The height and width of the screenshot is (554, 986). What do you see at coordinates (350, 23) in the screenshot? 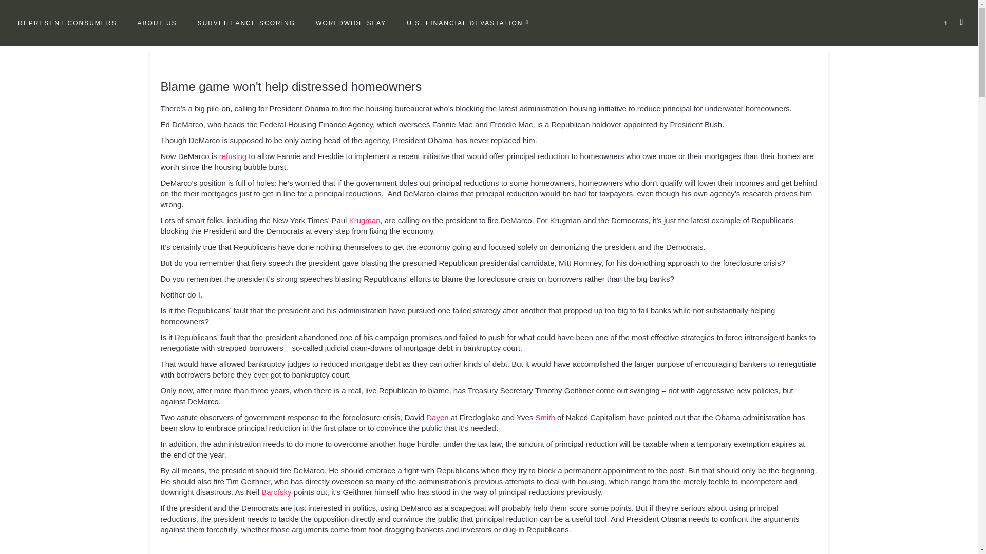
I see `WORLDWIDE SLAY` at bounding box center [350, 23].